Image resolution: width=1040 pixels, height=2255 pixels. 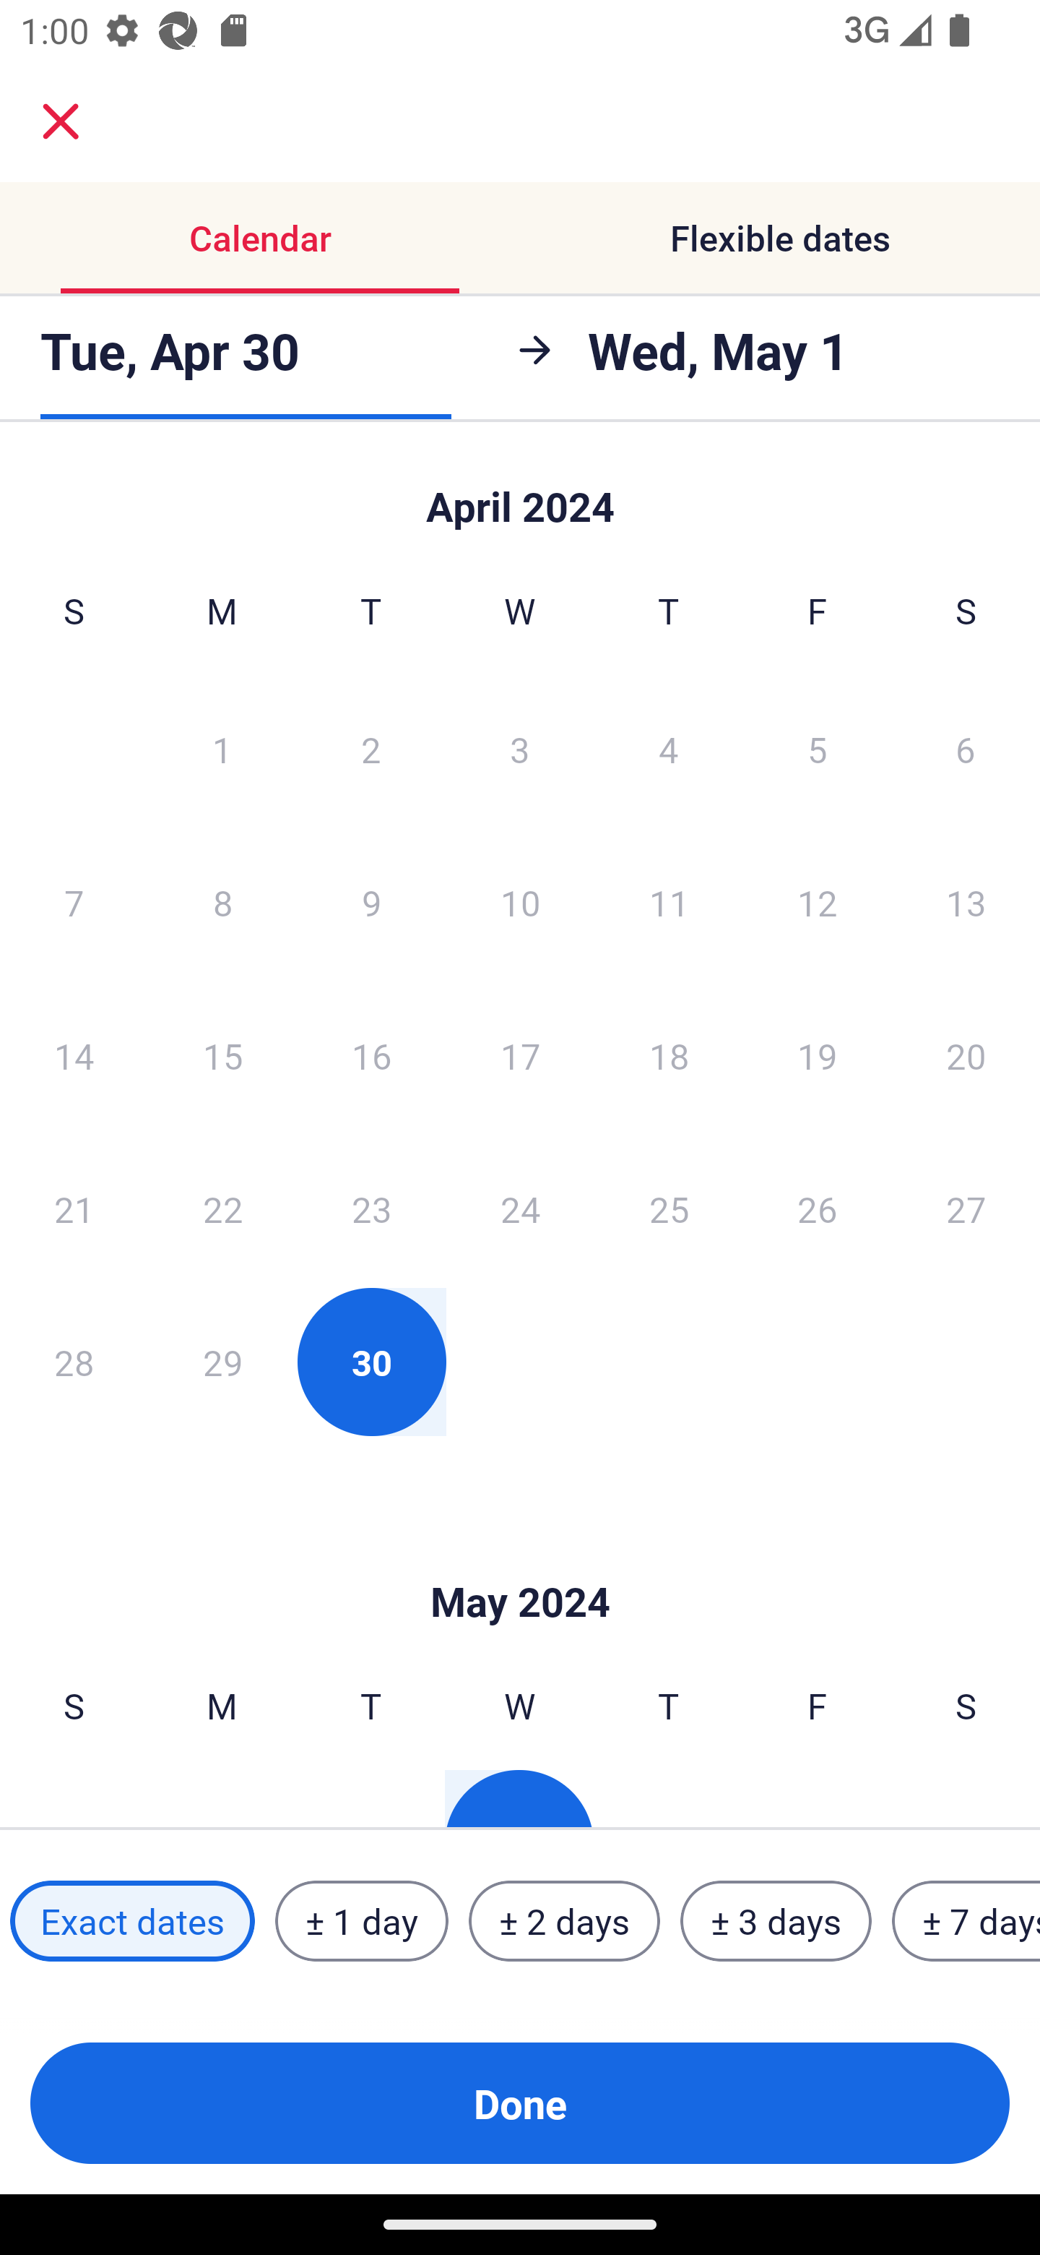 I want to click on 18 Thursday, April 18, 2024, so click(x=669, y=1055).